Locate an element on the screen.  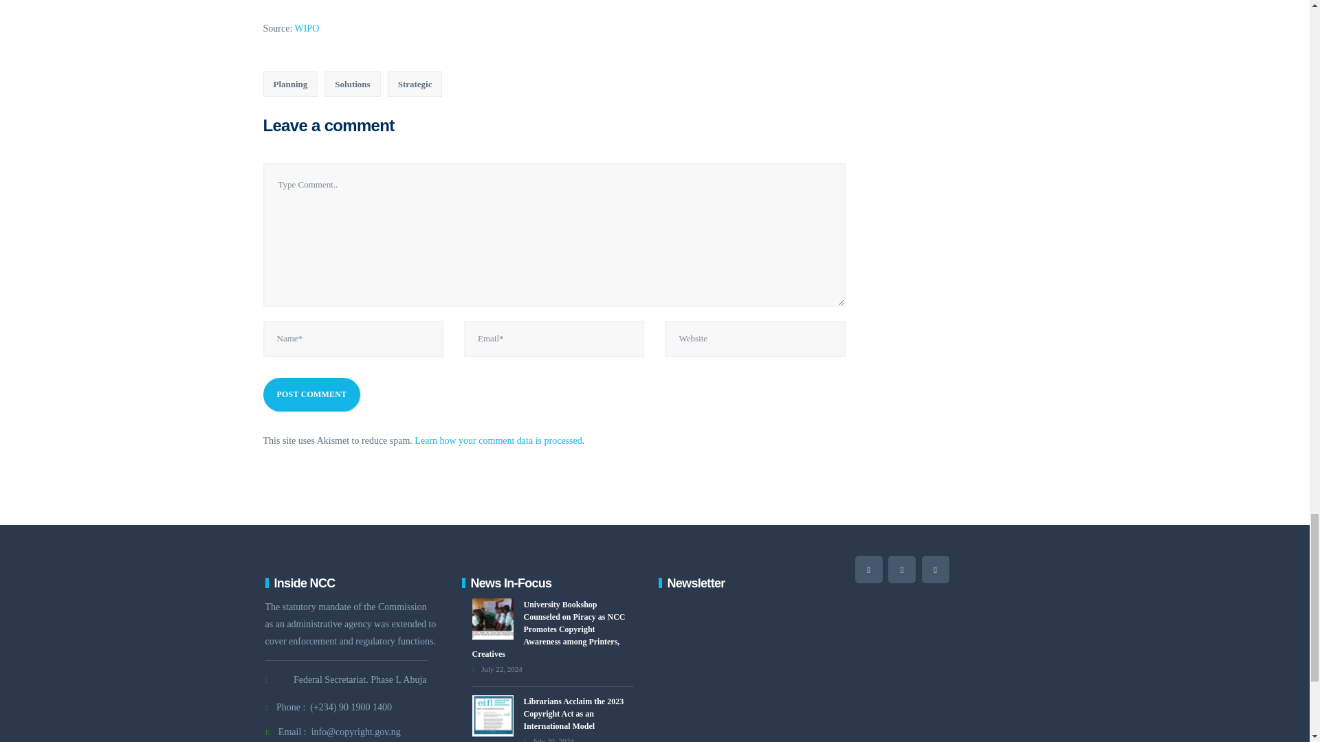
Post Comment is located at coordinates (311, 394).